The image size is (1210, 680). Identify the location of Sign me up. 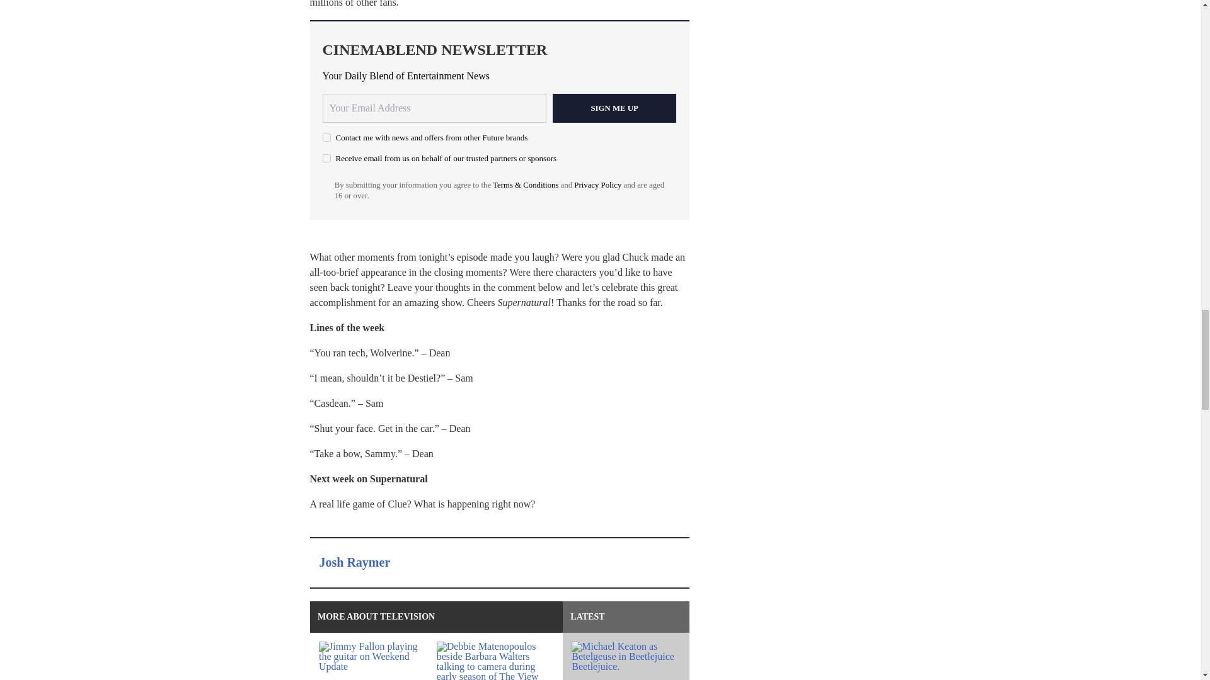
(614, 108).